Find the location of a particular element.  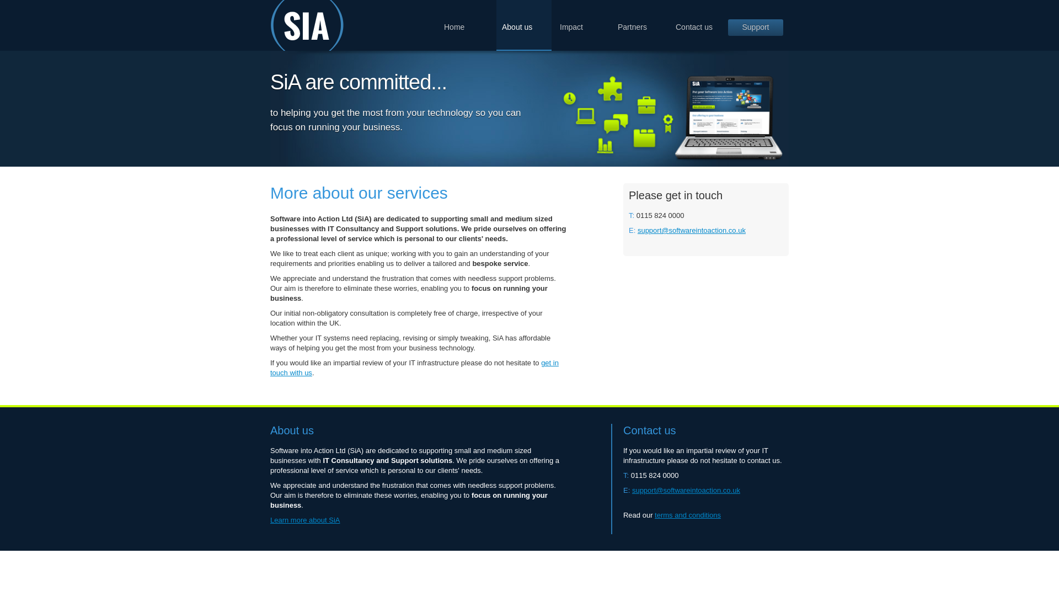

get in touch with us is located at coordinates (414, 368).